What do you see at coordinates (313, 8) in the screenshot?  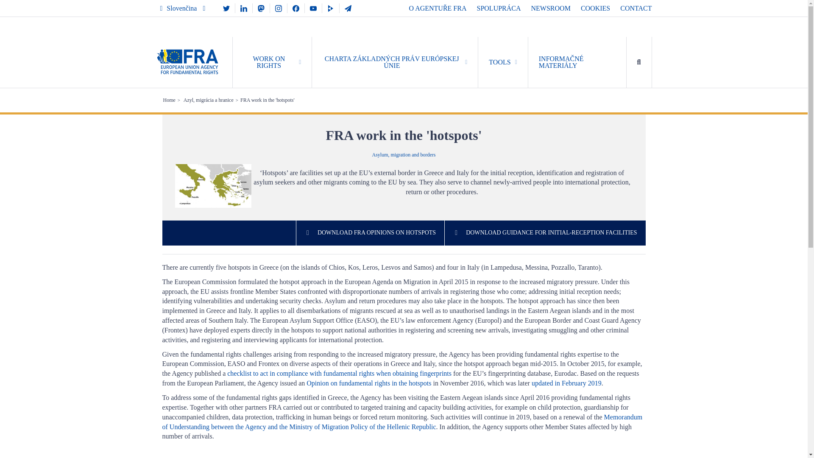 I see `YouTube` at bounding box center [313, 8].